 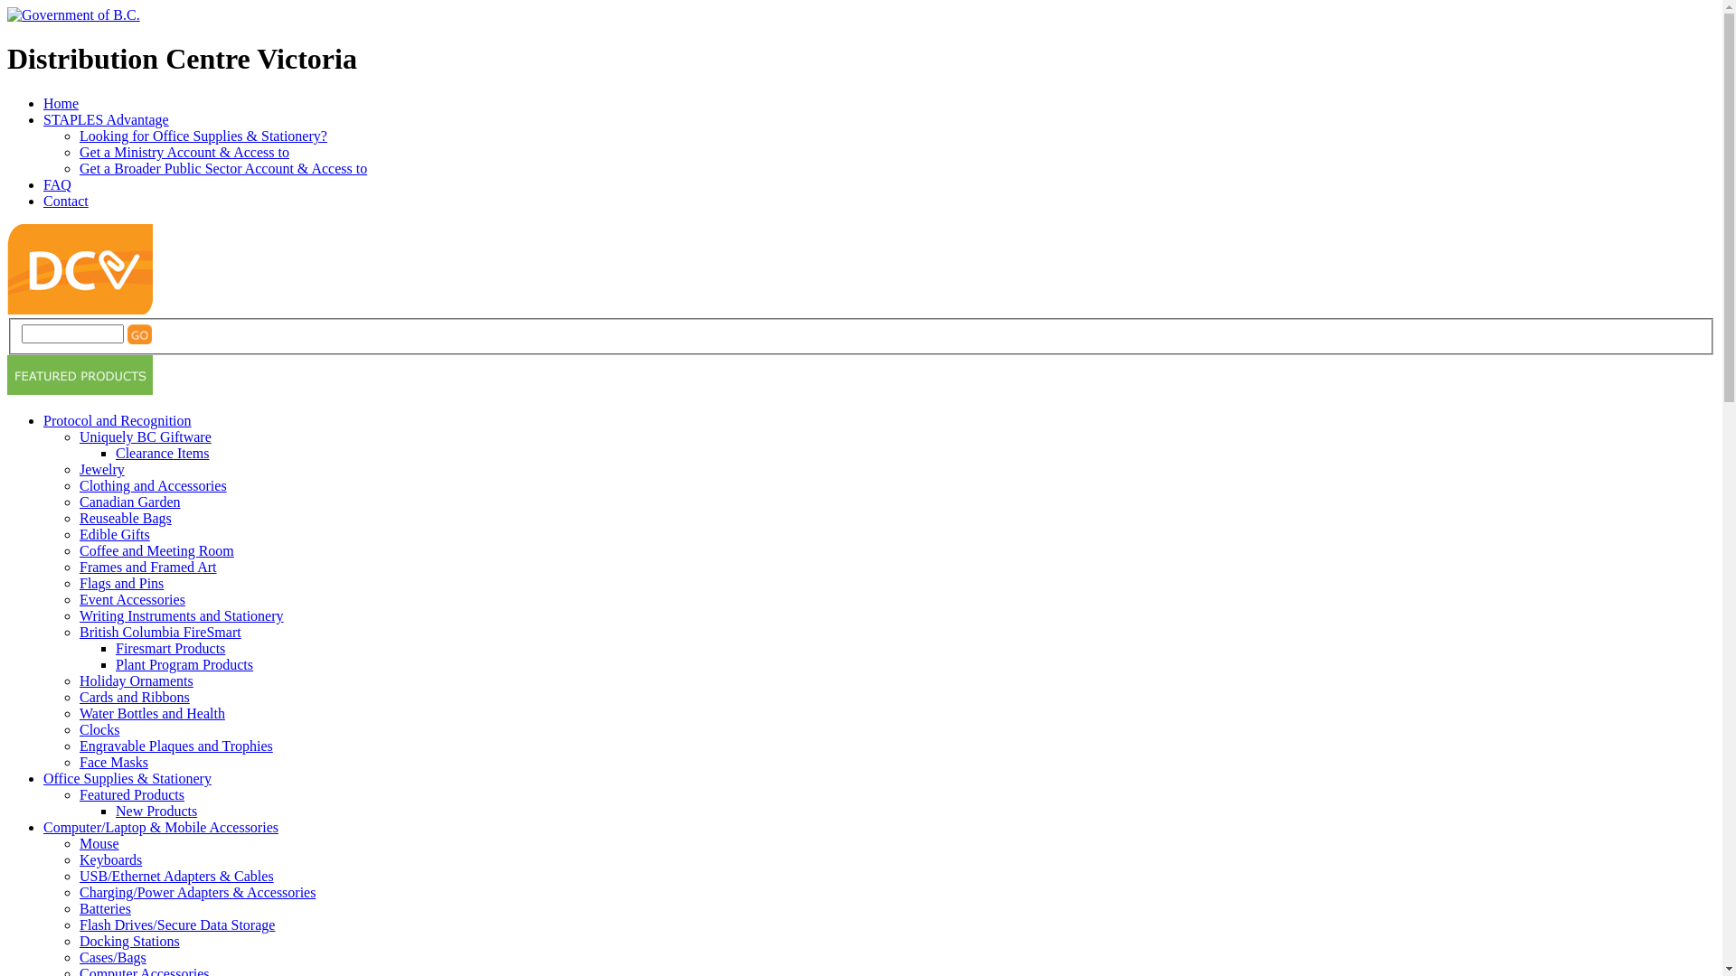 I want to click on FAQ, so click(x=58, y=184).